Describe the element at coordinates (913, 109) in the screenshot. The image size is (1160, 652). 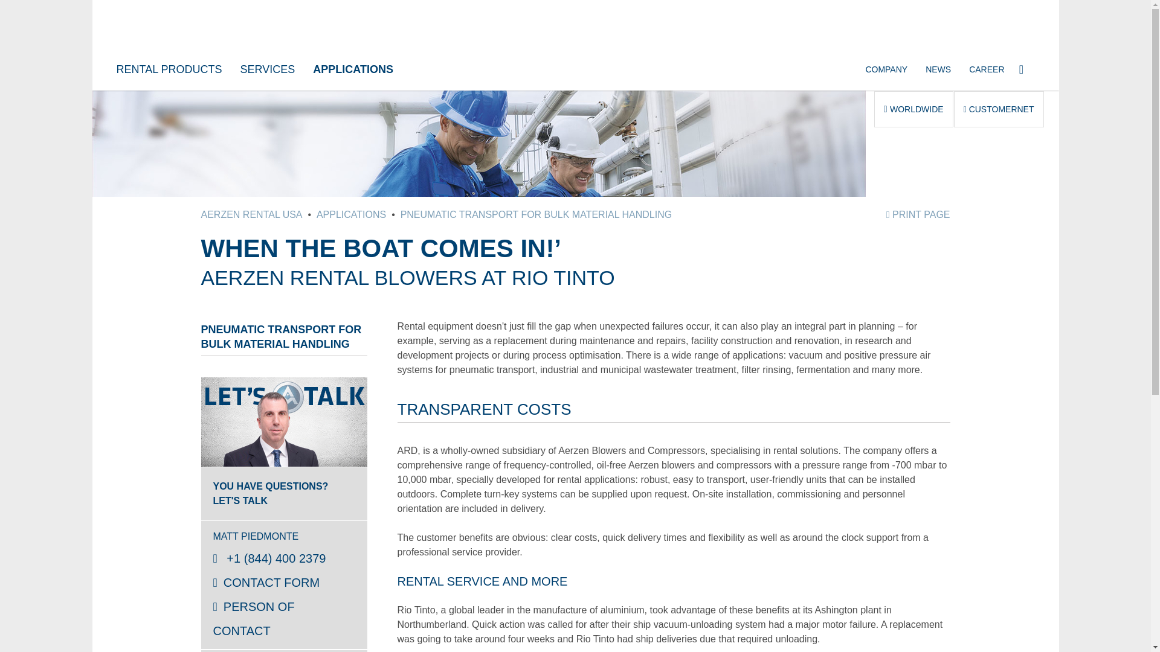
I see `WORLDWIDE` at that location.